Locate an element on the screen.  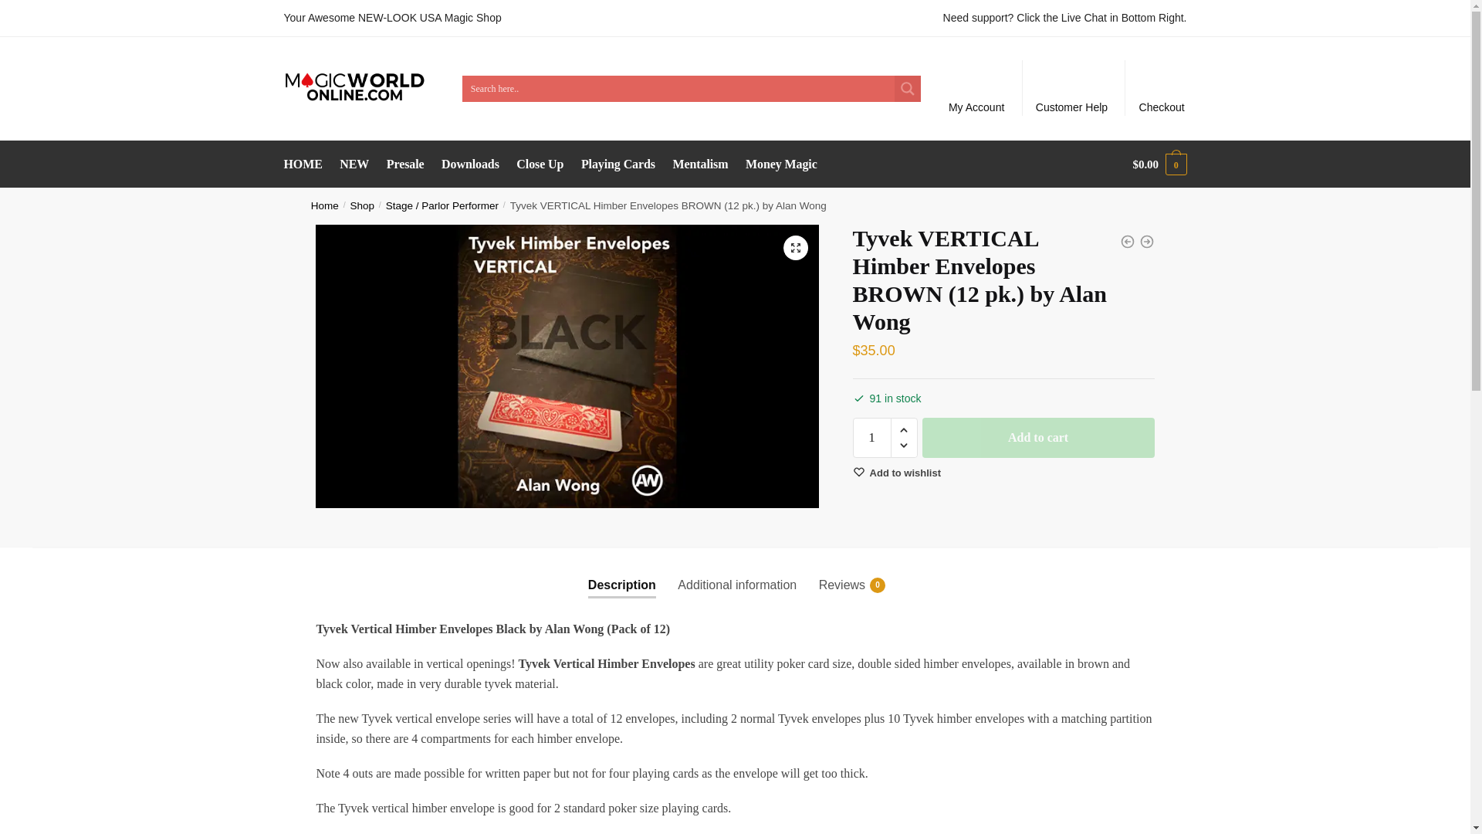
Playing Cards is located at coordinates (618, 164).